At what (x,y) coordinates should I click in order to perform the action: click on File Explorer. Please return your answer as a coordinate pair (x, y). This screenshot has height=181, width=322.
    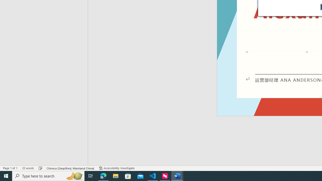
    Looking at the image, I should click on (116, 176).